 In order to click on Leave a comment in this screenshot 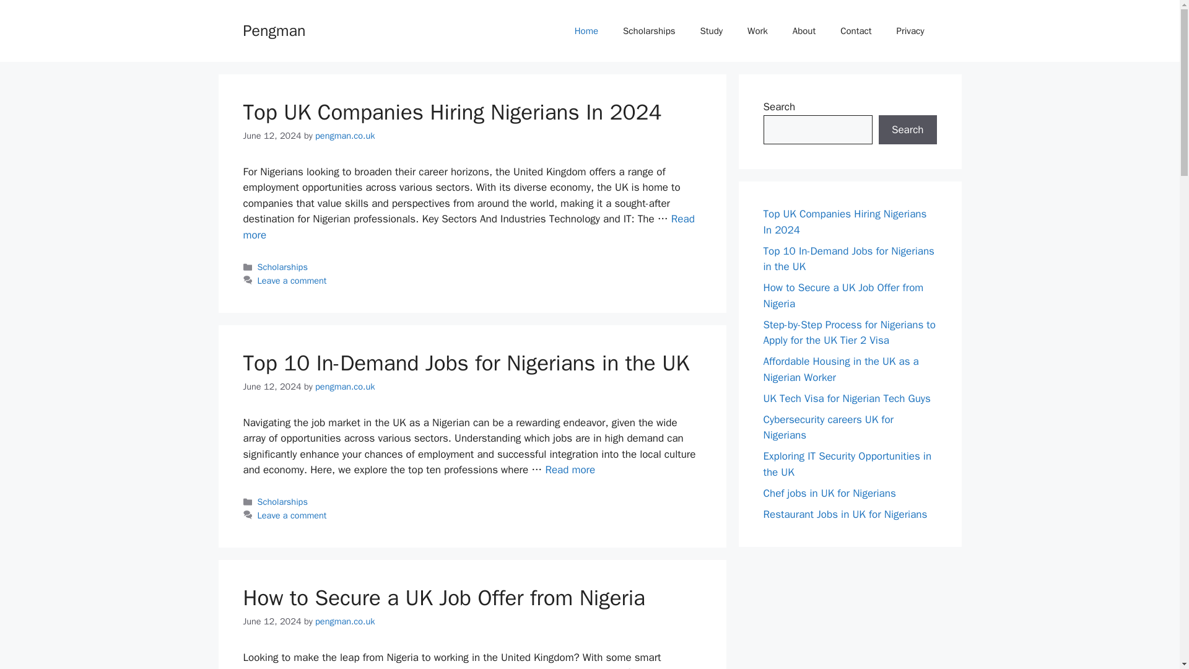, I will do `click(292, 280)`.